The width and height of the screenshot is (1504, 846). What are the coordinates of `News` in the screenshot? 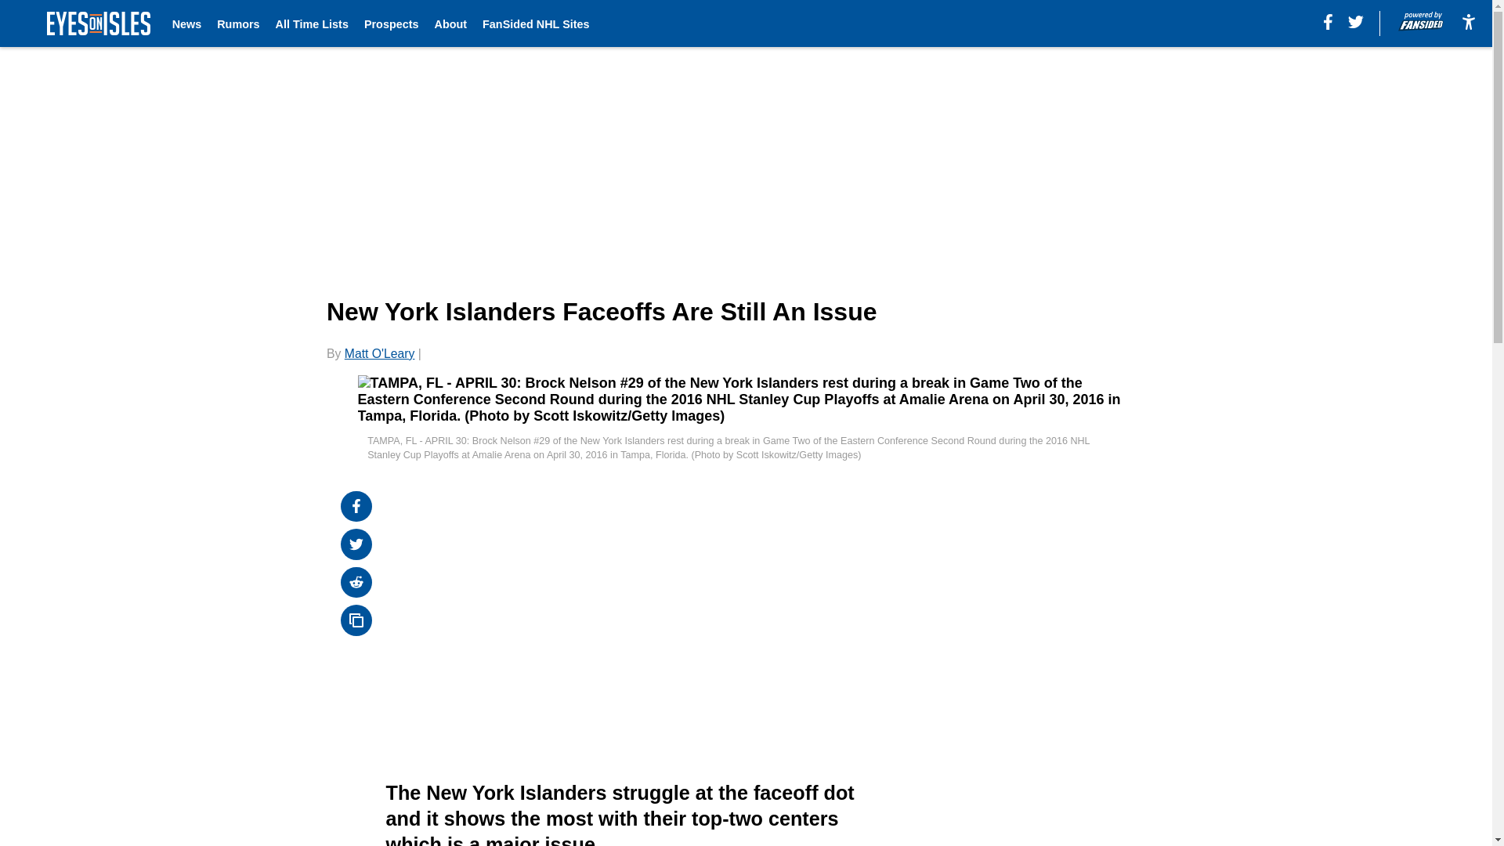 It's located at (186, 23).